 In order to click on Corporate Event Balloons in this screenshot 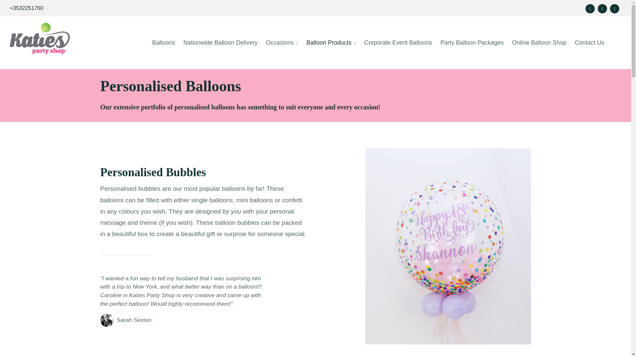, I will do `click(397, 42)`.